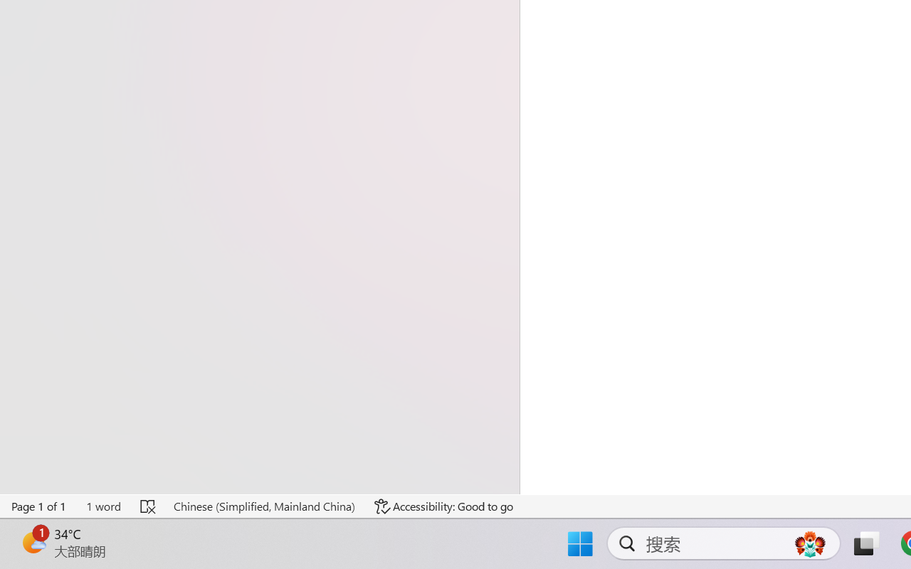 This screenshot has height=569, width=911. What do you see at coordinates (148, 506) in the screenshot?
I see `Spelling and Grammar Check Errors` at bounding box center [148, 506].